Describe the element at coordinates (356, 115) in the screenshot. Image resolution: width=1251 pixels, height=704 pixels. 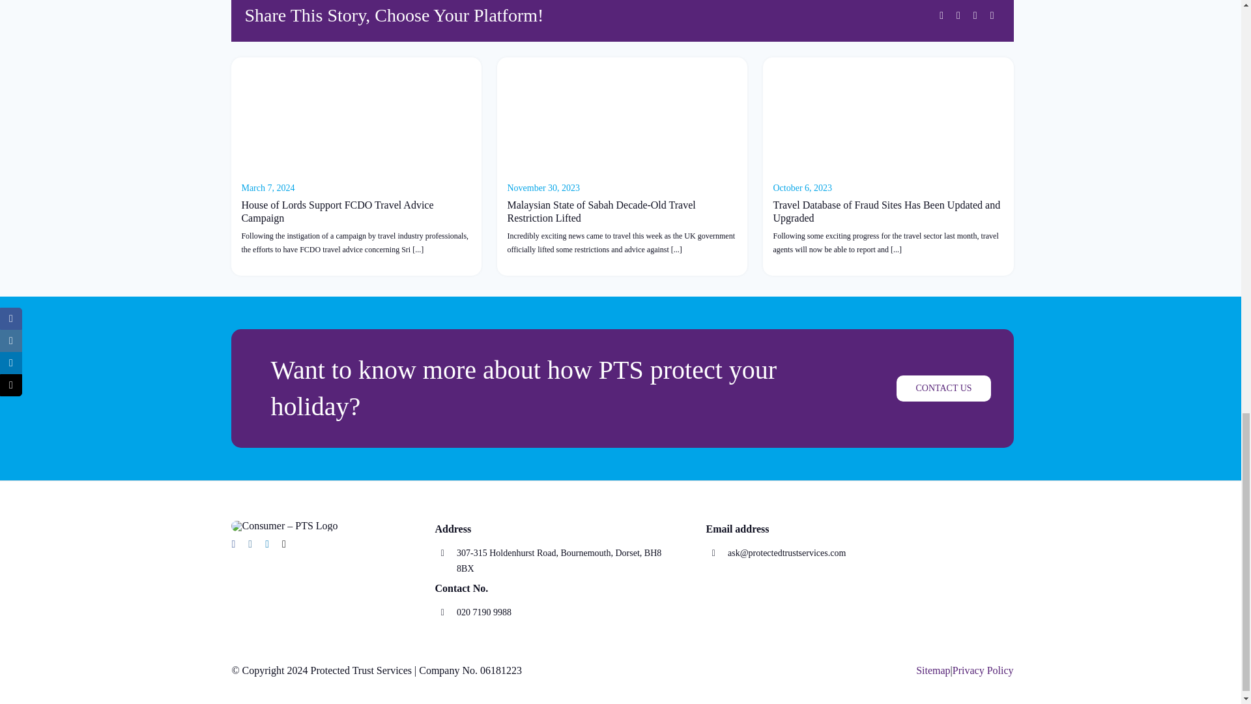
I see `fcdo-travel-advice` at that location.